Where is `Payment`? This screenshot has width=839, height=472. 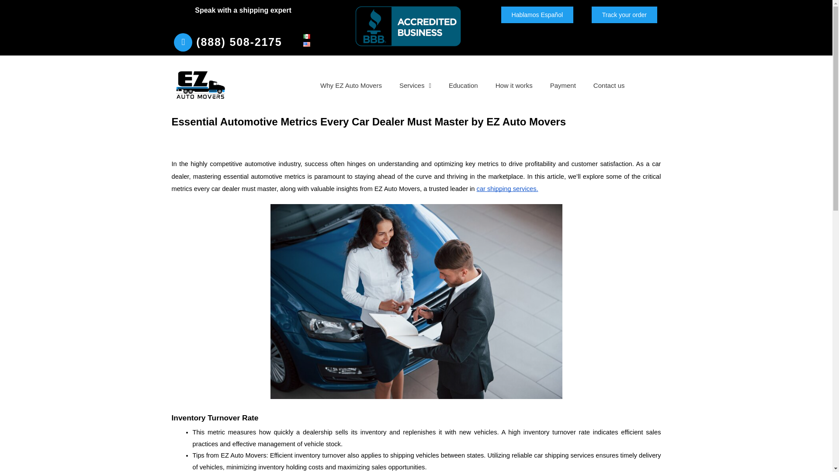 Payment is located at coordinates (563, 86).